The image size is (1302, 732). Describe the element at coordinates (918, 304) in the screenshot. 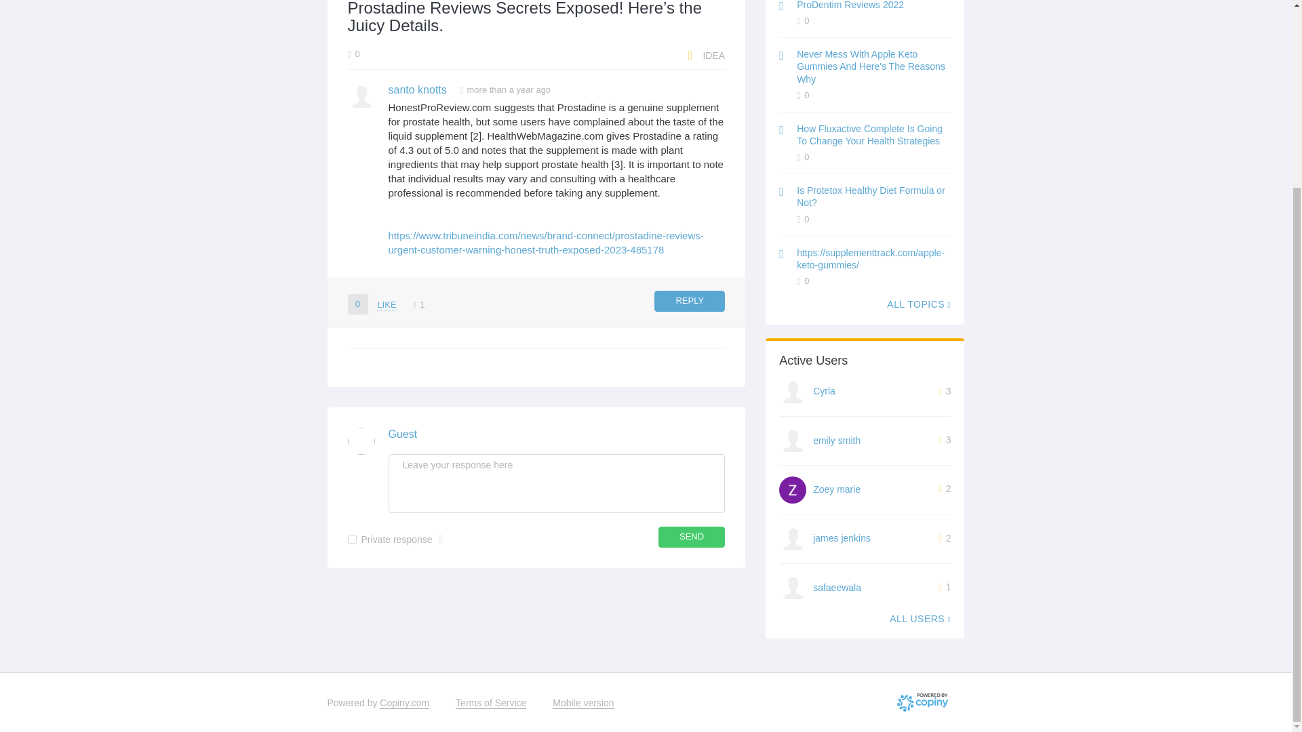

I see `ALL TOPICS` at that location.